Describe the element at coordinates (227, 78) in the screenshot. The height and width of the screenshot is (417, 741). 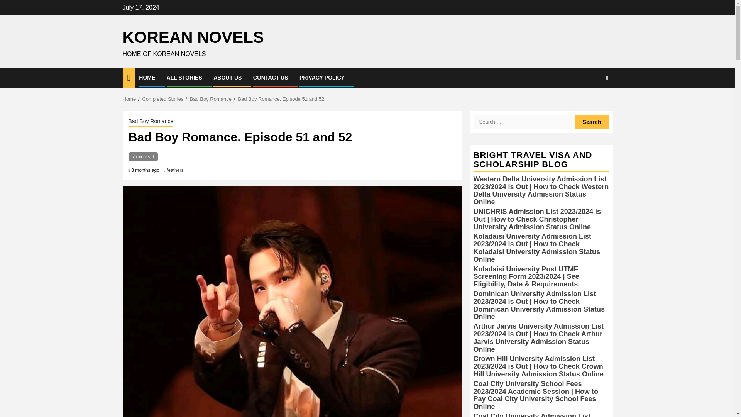
I see `ABOUT US` at that location.